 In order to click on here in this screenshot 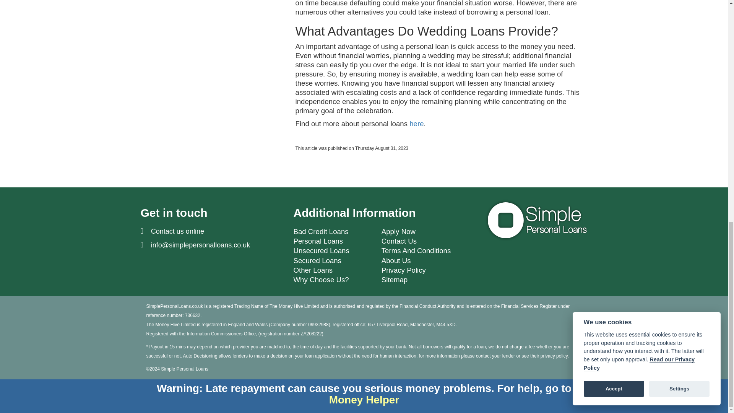, I will do `click(416, 124)`.